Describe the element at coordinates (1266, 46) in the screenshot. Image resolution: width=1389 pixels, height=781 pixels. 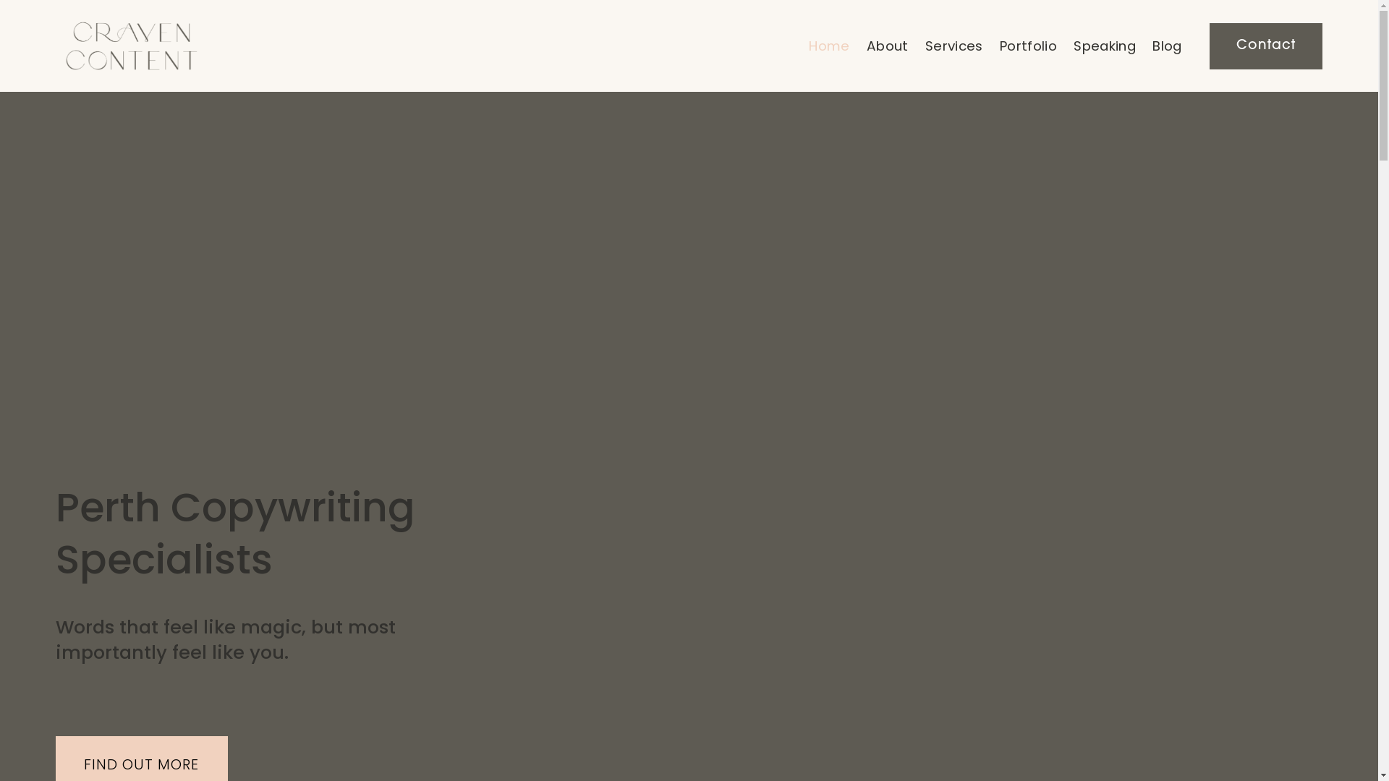
I see `Contact` at that location.